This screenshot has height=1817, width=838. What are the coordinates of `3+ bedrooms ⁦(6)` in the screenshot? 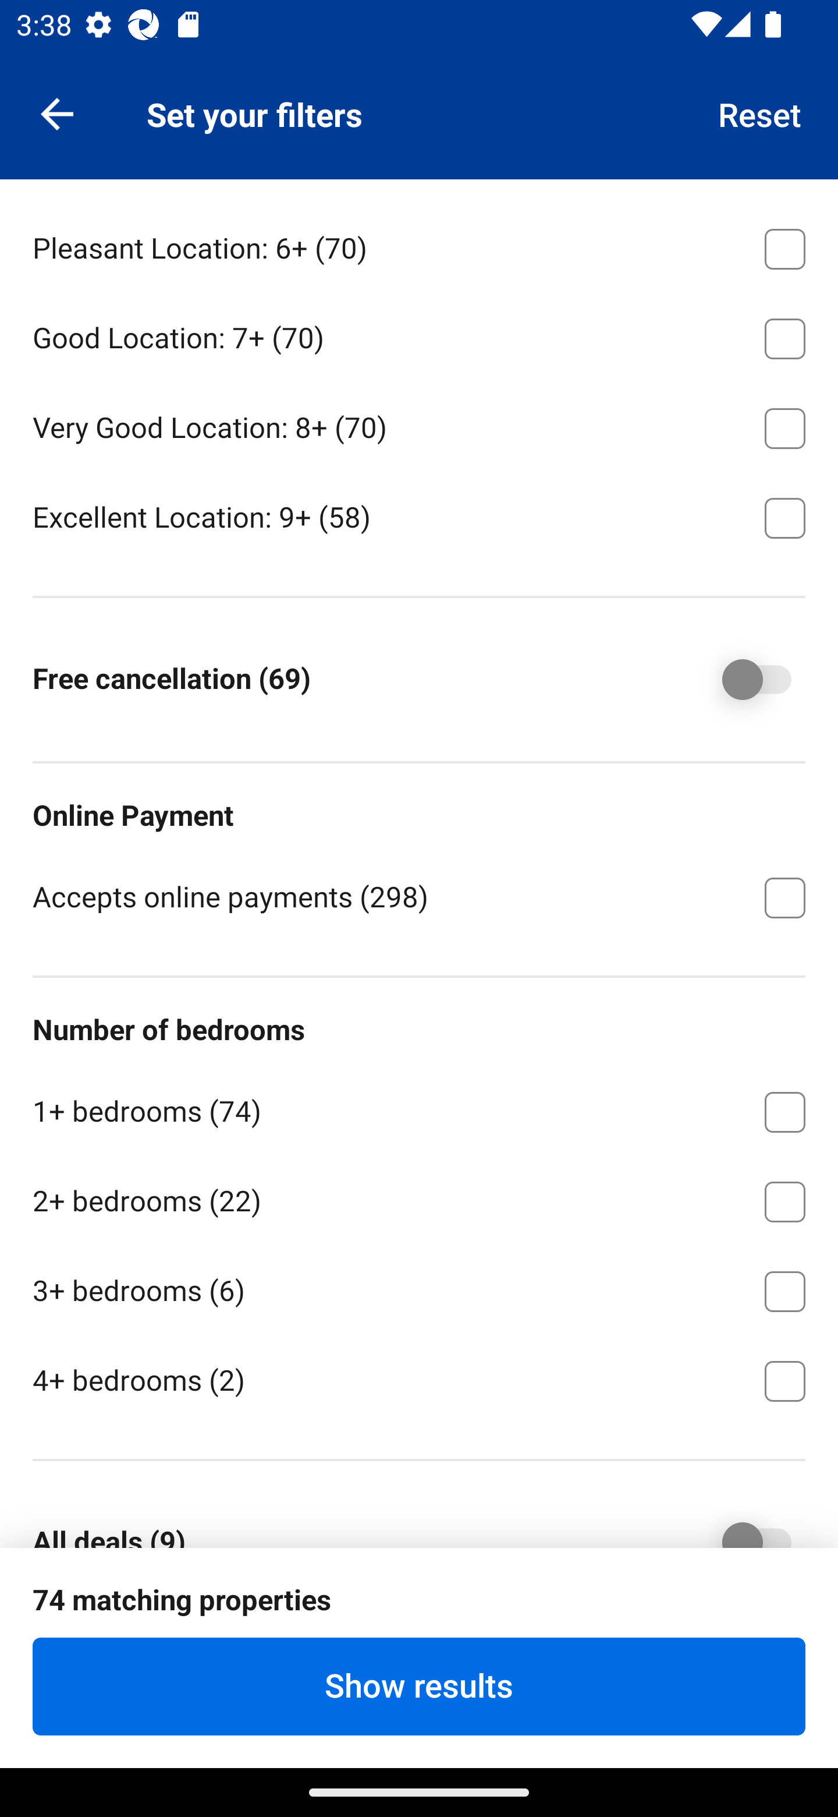 It's located at (419, 1287).